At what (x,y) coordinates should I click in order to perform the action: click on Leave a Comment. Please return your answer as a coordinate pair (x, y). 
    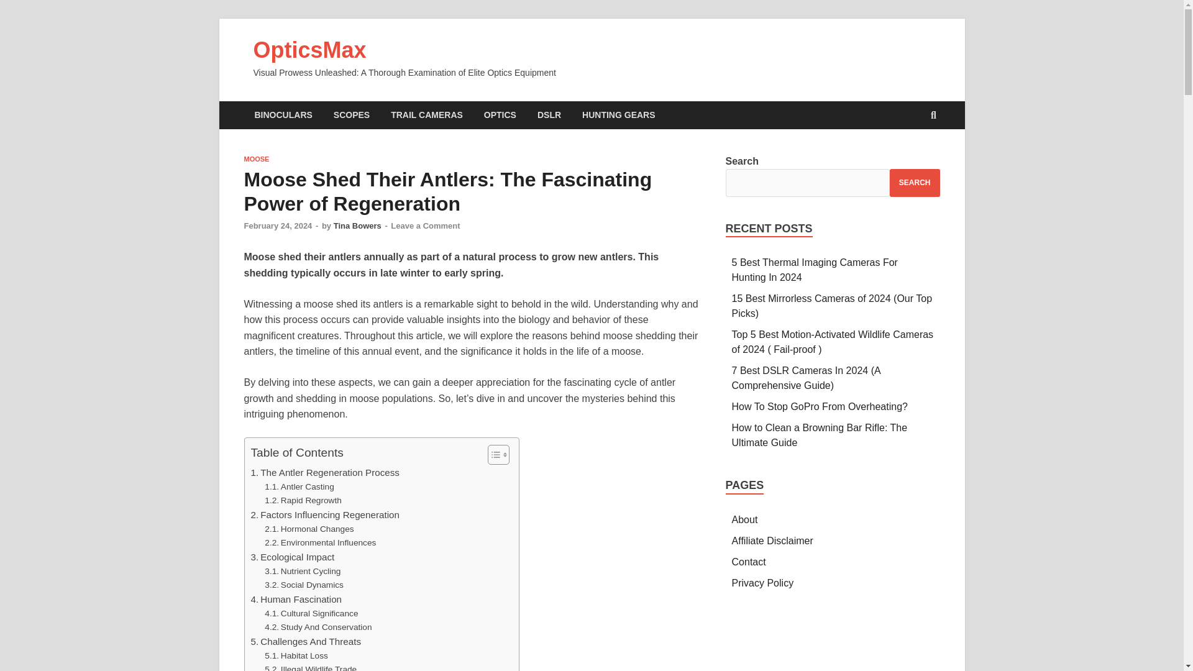
    Looking at the image, I should click on (425, 226).